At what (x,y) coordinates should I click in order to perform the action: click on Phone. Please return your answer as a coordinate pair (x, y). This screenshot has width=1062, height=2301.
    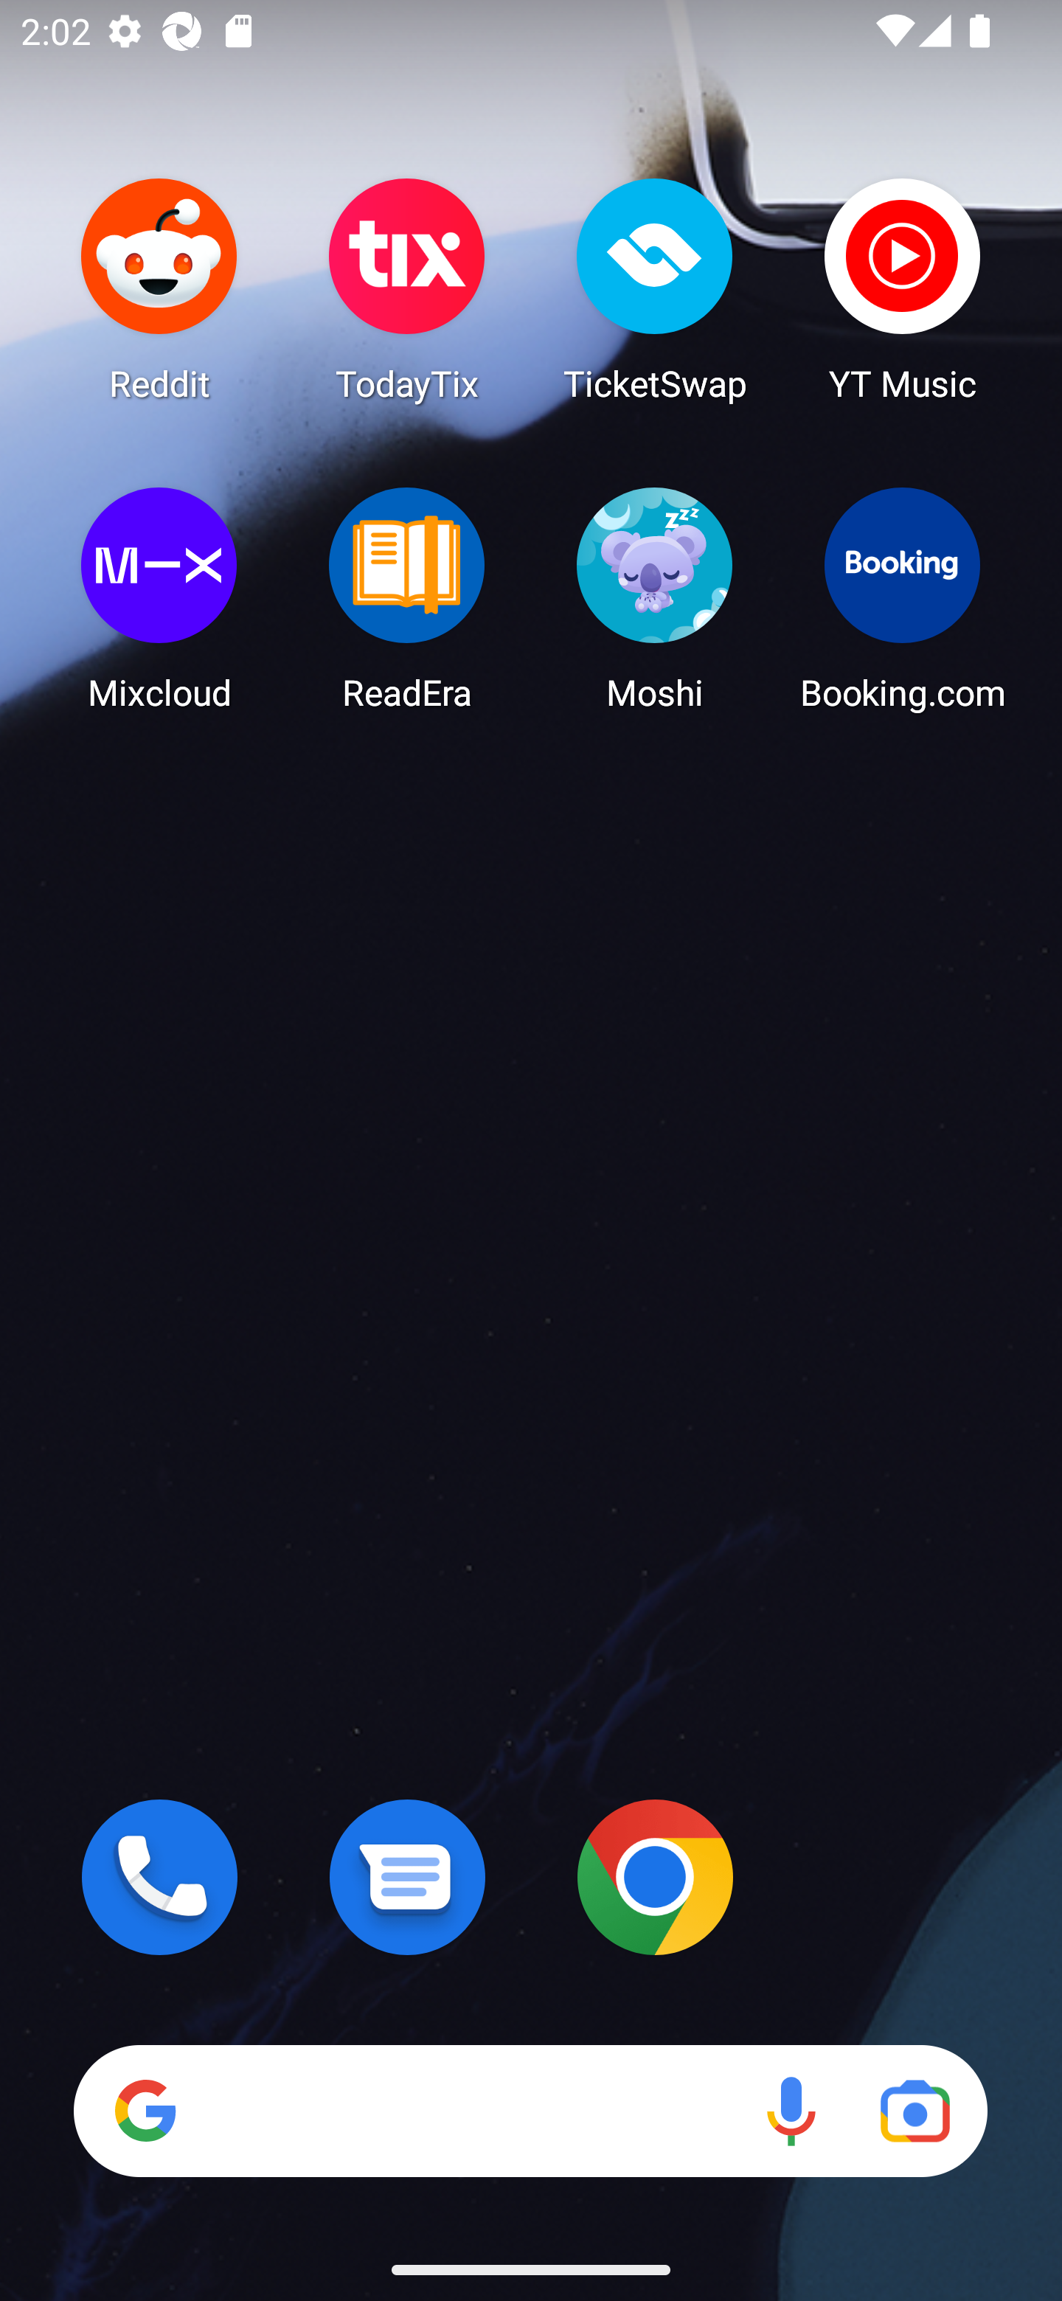
    Looking at the image, I should click on (159, 1877).